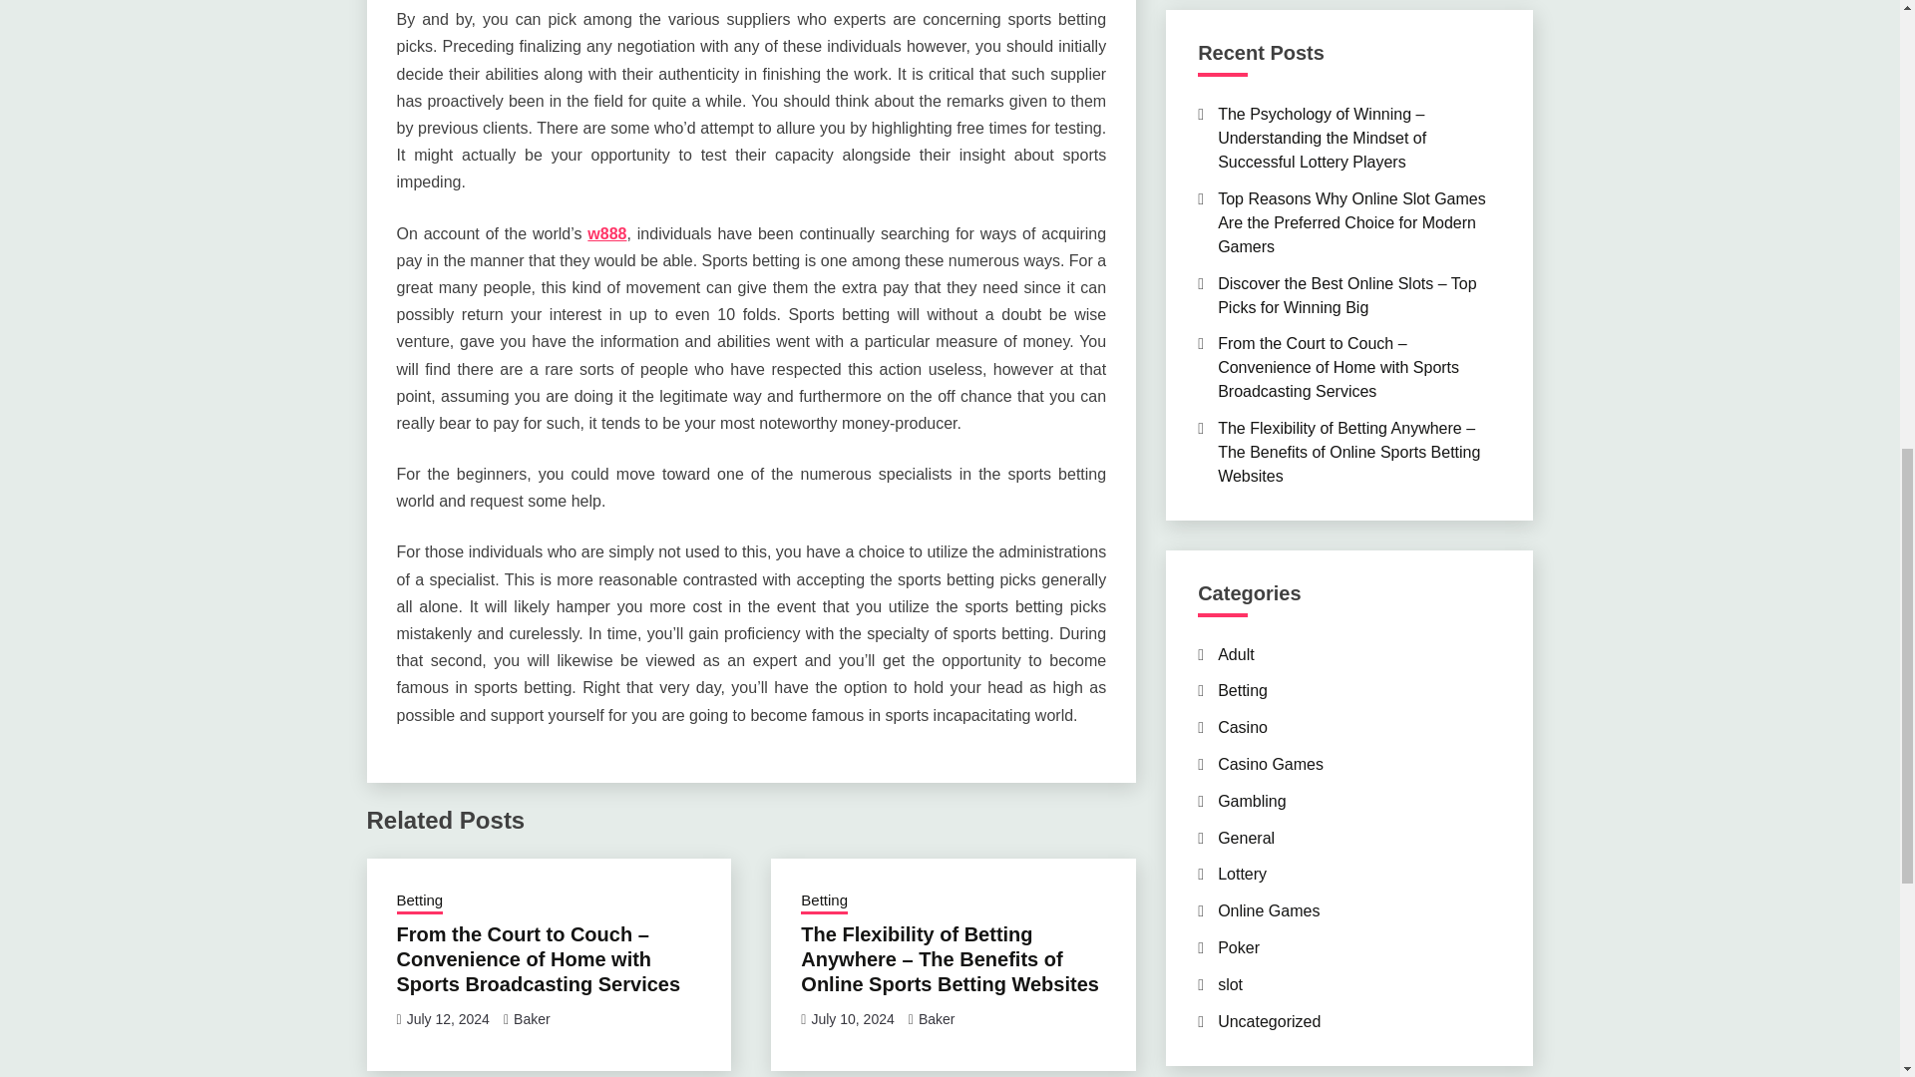 The width and height of the screenshot is (1915, 1077). I want to click on Baker, so click(532, 1019).